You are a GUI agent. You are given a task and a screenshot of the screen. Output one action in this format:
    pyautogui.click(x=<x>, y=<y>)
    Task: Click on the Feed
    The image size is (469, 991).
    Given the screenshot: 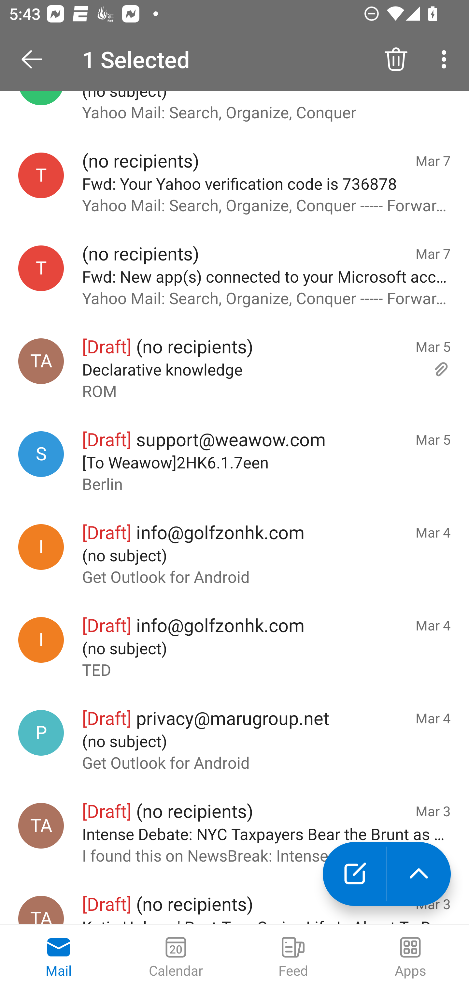 What is the action you would take?
    pyautogui.click(x=293, y=958)
    